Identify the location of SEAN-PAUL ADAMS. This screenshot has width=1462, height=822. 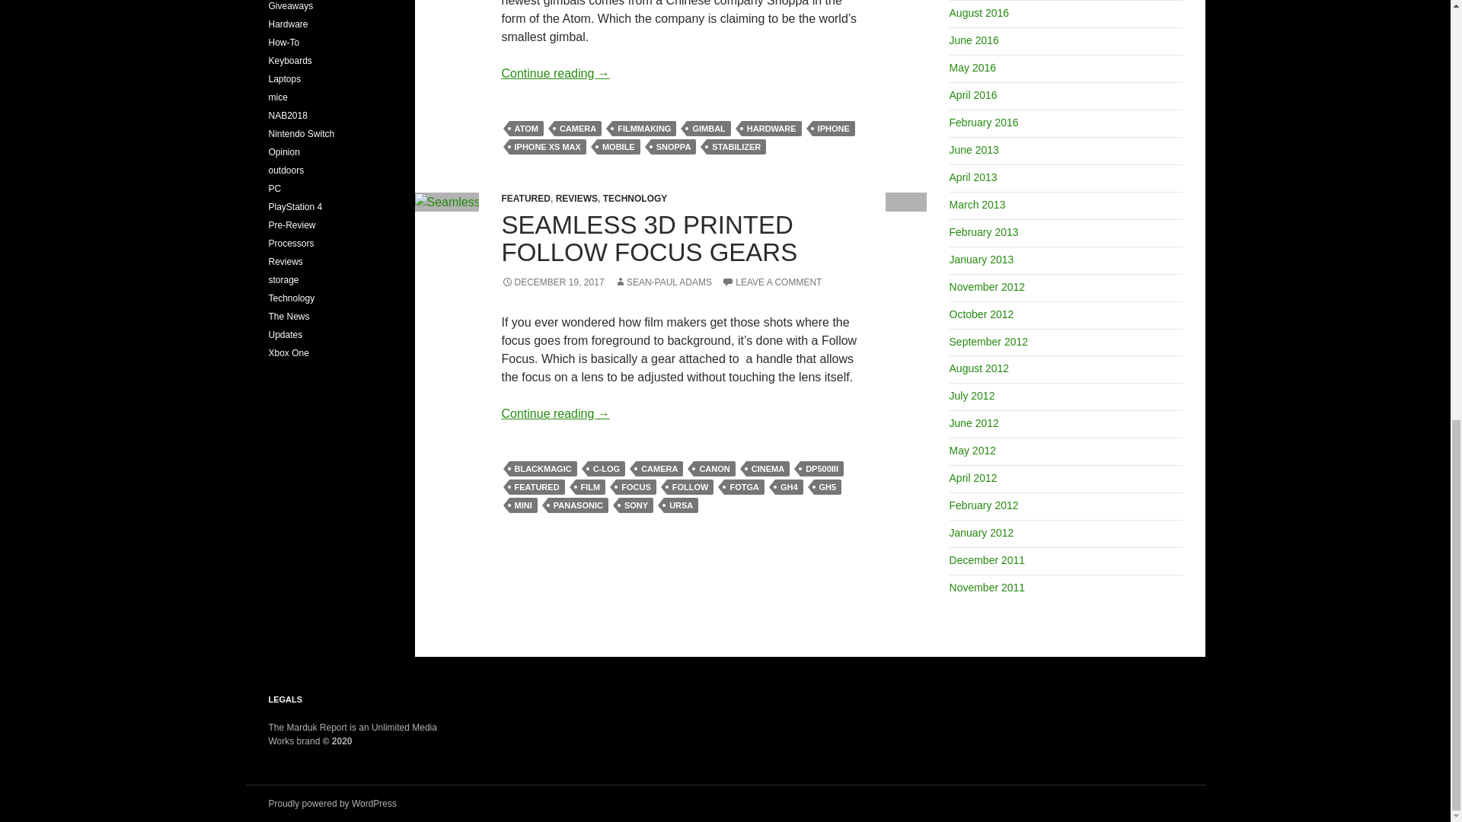
(662, 282).